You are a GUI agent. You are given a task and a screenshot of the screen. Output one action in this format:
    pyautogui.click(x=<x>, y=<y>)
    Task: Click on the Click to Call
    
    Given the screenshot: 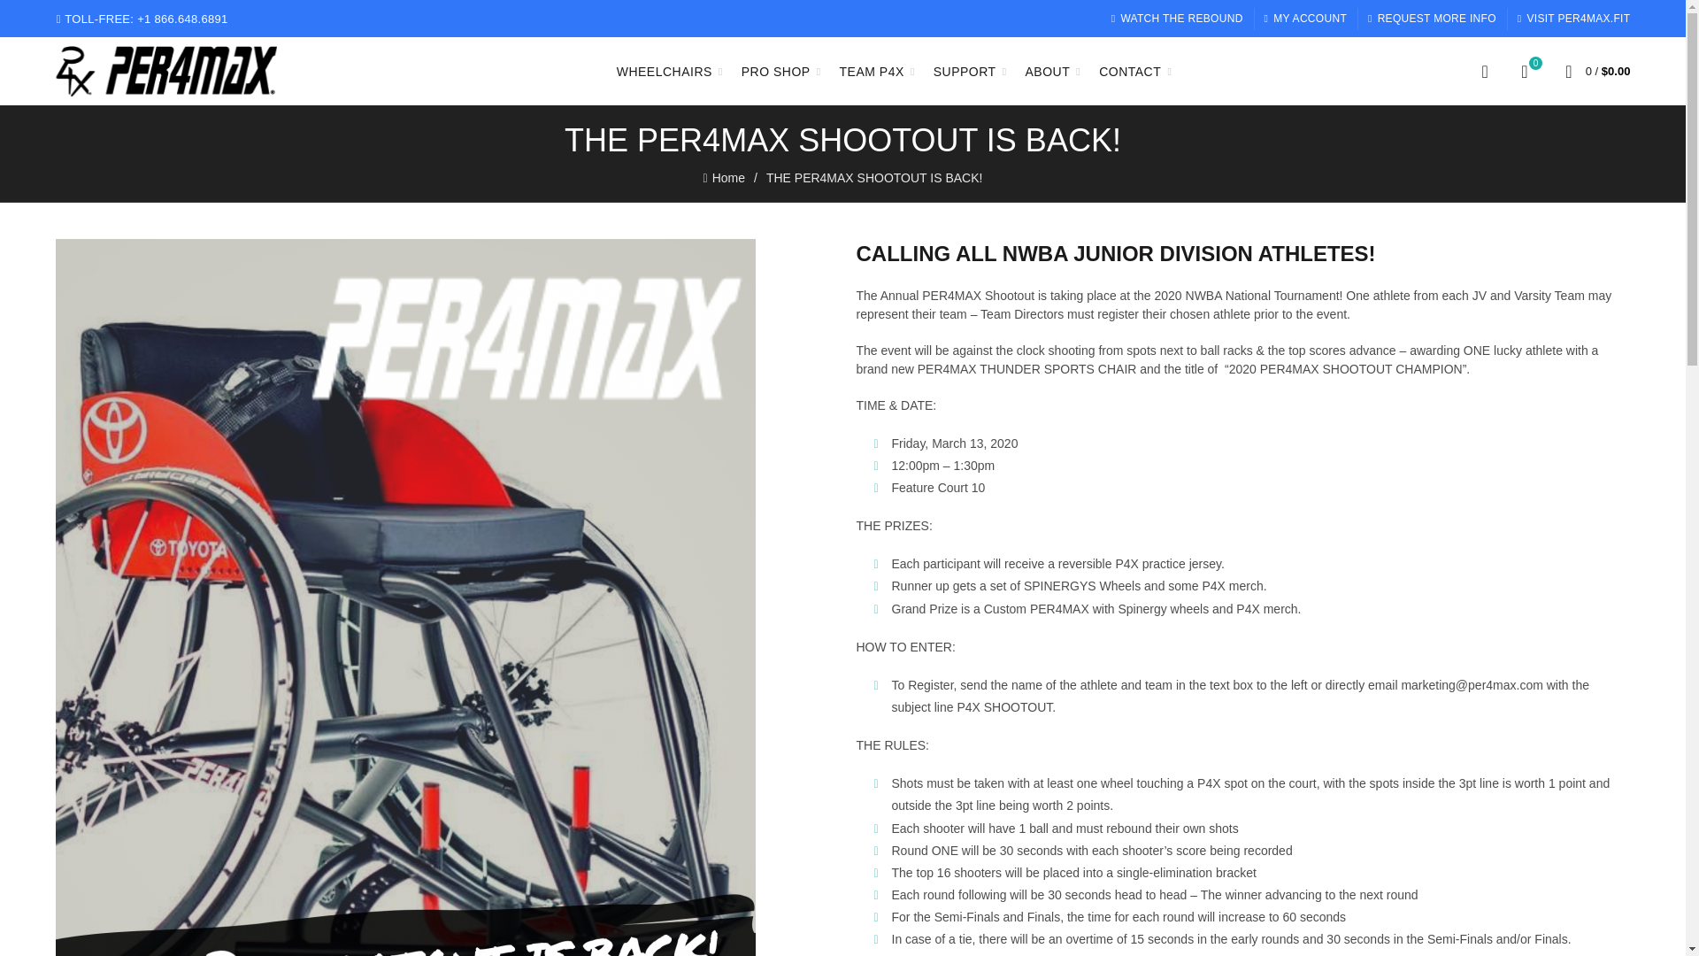 What is the action you would take?
    pyautogui.click(x=142, y=19)
    